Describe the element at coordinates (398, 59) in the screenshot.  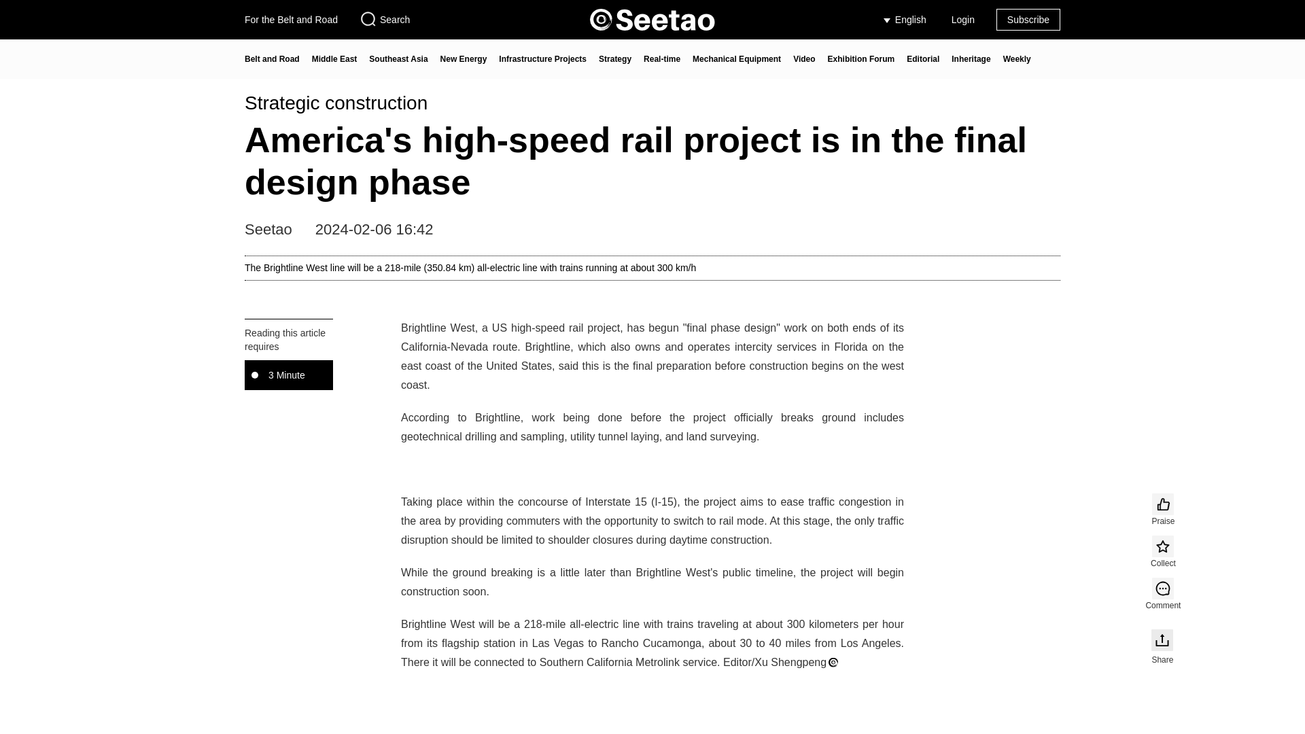
I see `Southeast Asia` at that location.